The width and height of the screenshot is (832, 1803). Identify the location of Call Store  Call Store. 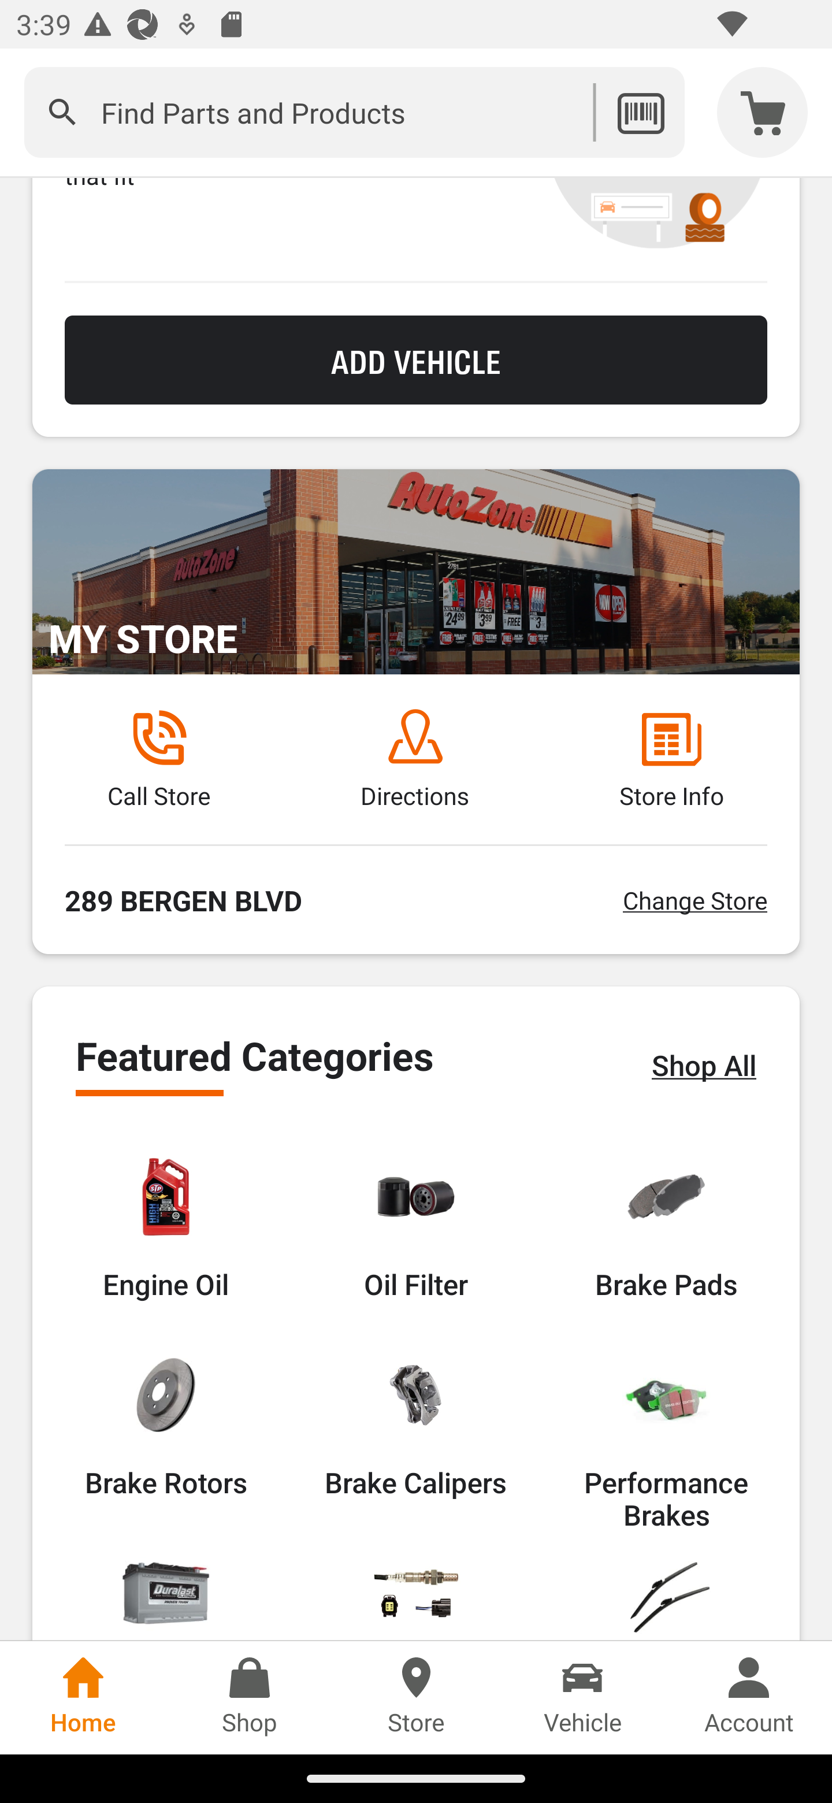
(158, 759).